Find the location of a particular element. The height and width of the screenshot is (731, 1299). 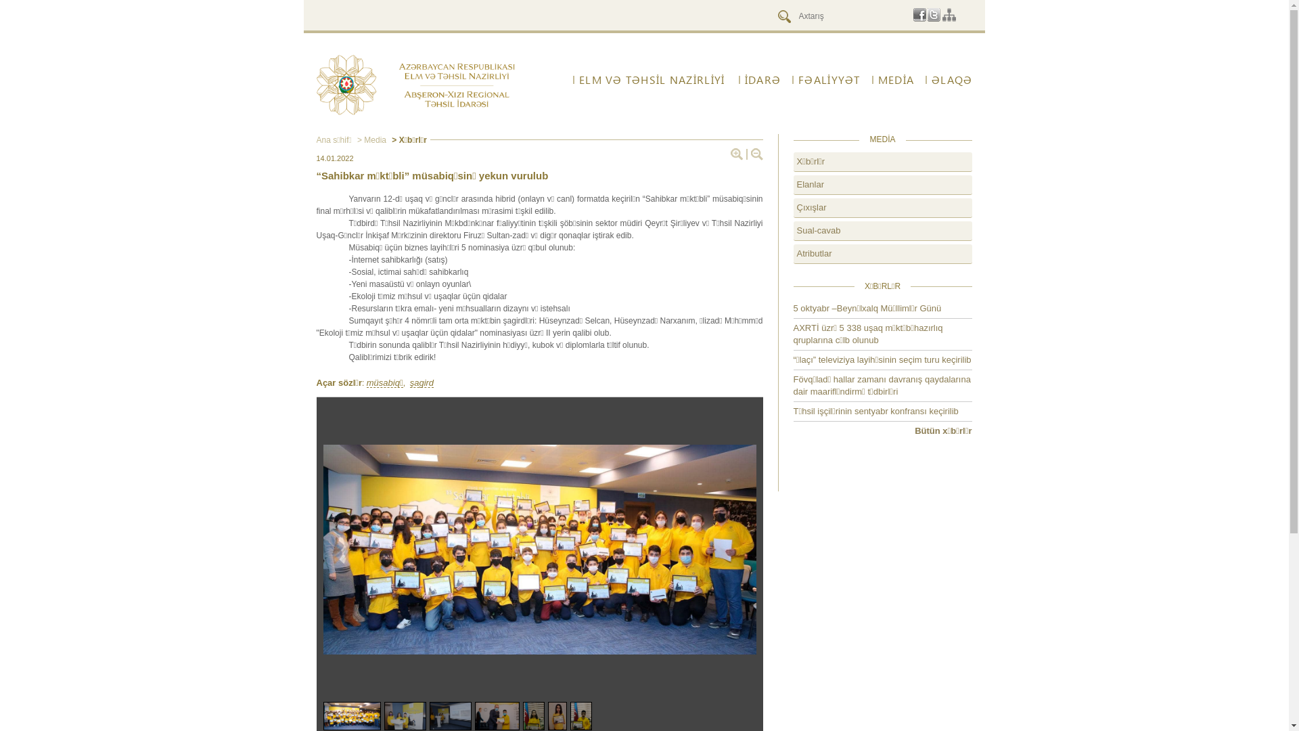

Atributlar is located at coordinates (882, 254).